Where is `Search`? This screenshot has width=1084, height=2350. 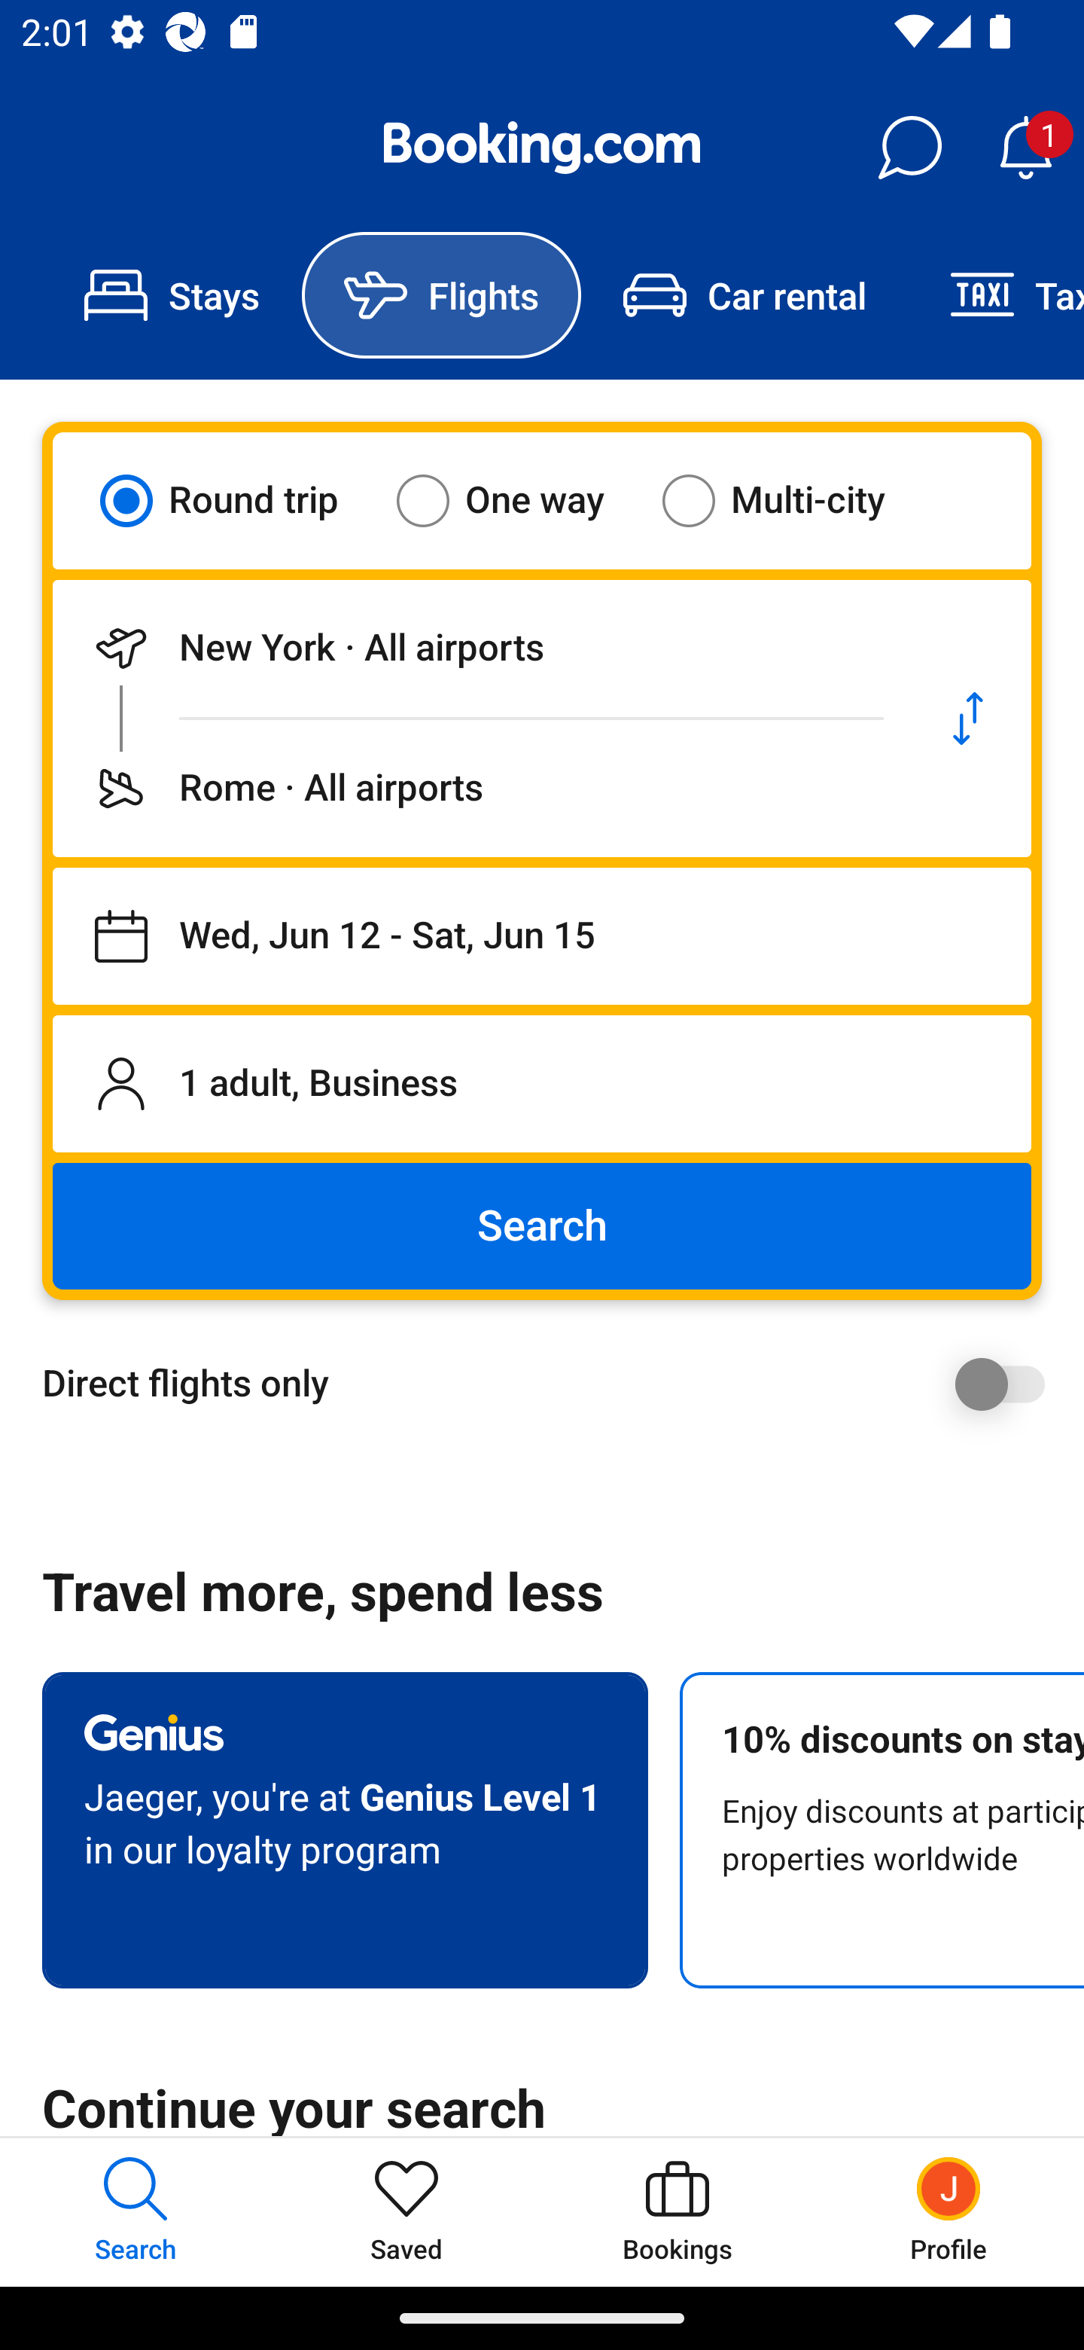
Search is located at coordinates (542, 1226).